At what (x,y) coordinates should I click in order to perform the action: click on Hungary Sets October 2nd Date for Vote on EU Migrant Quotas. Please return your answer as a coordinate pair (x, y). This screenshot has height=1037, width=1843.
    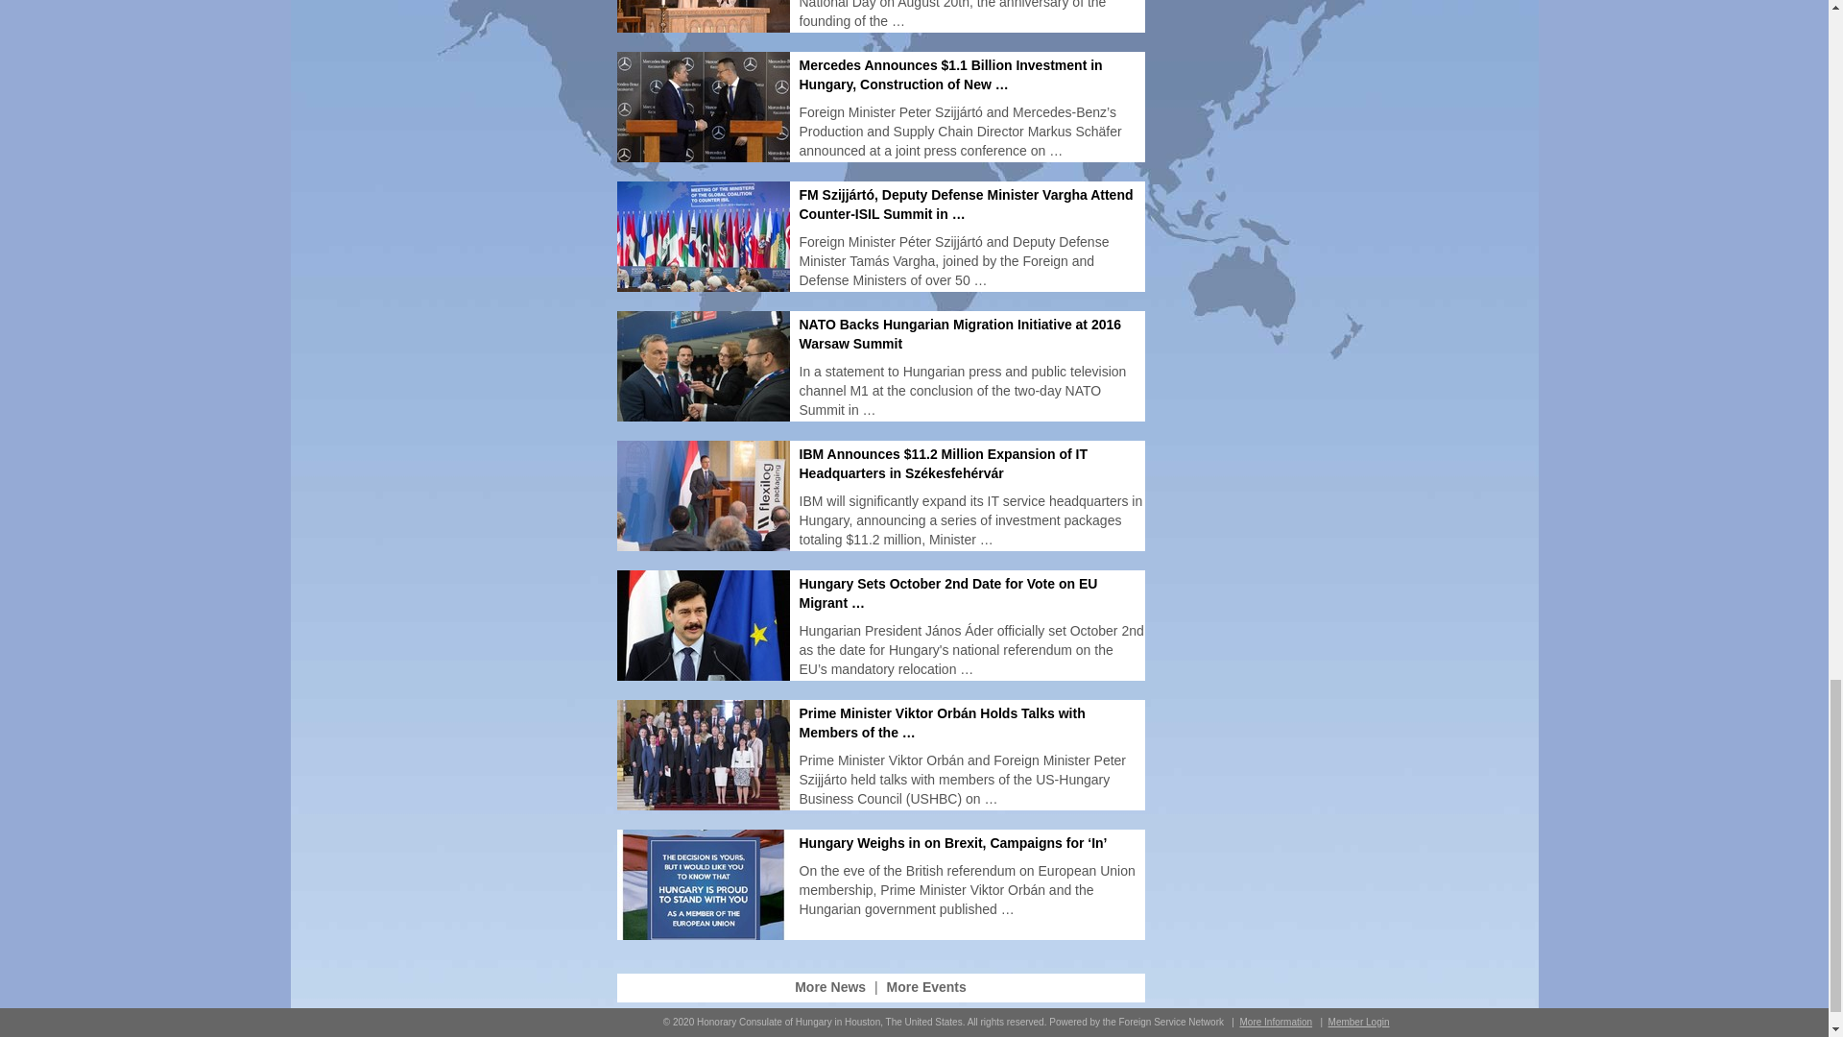
    Looking at the image, I should click on (946, 593).